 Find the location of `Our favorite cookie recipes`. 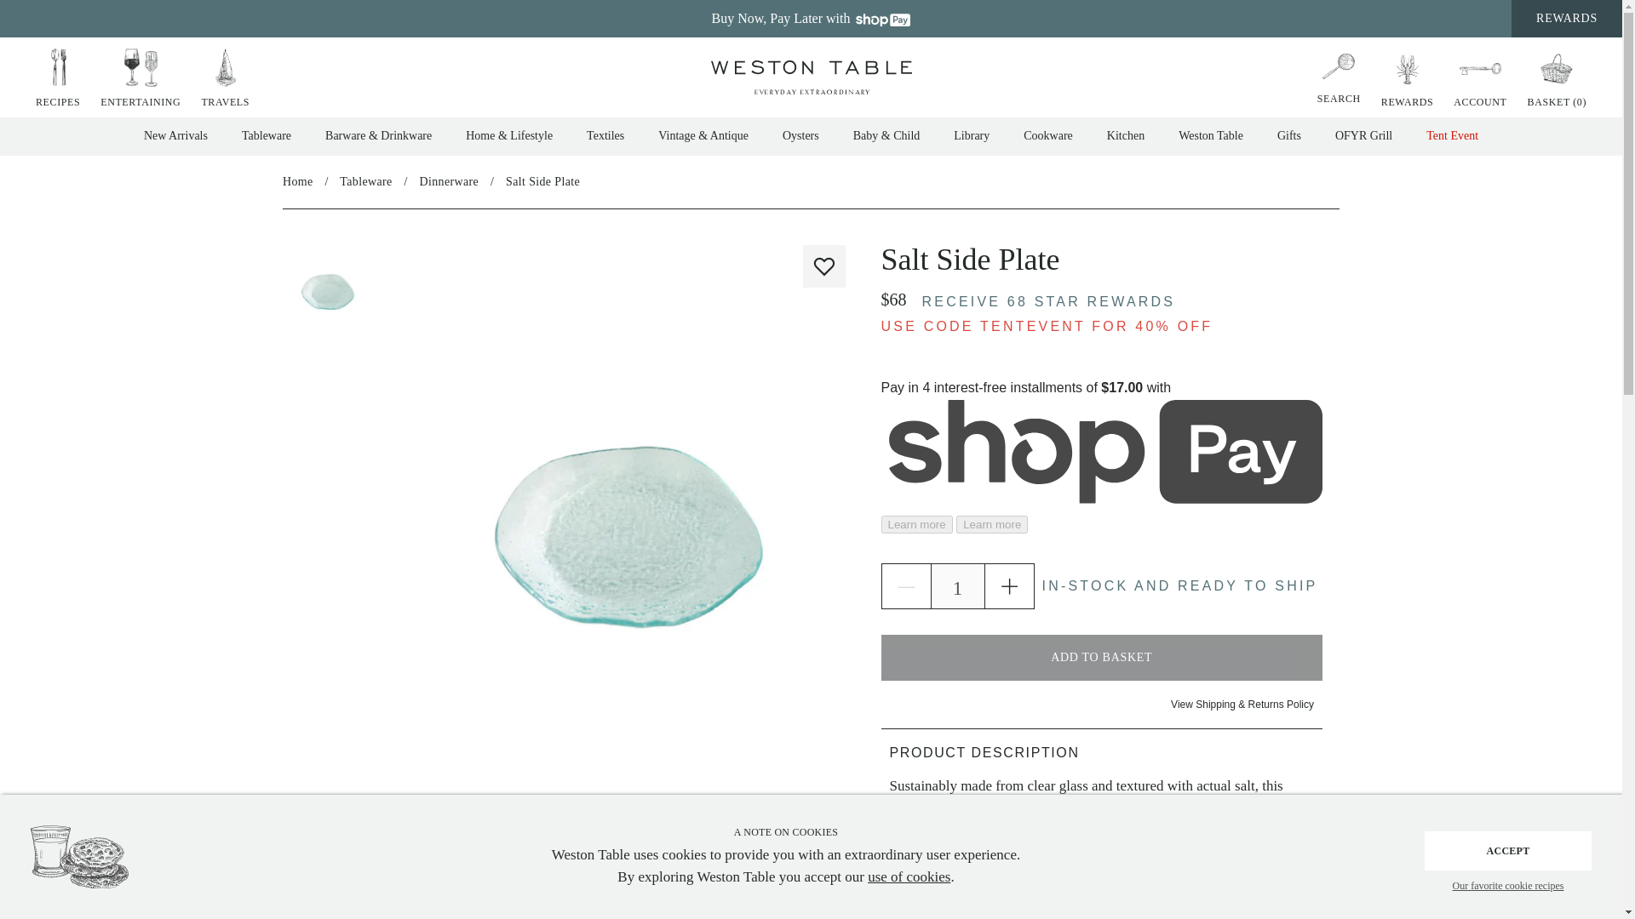

Our favorite cookie recipes is located at coordinates (1507, 887).